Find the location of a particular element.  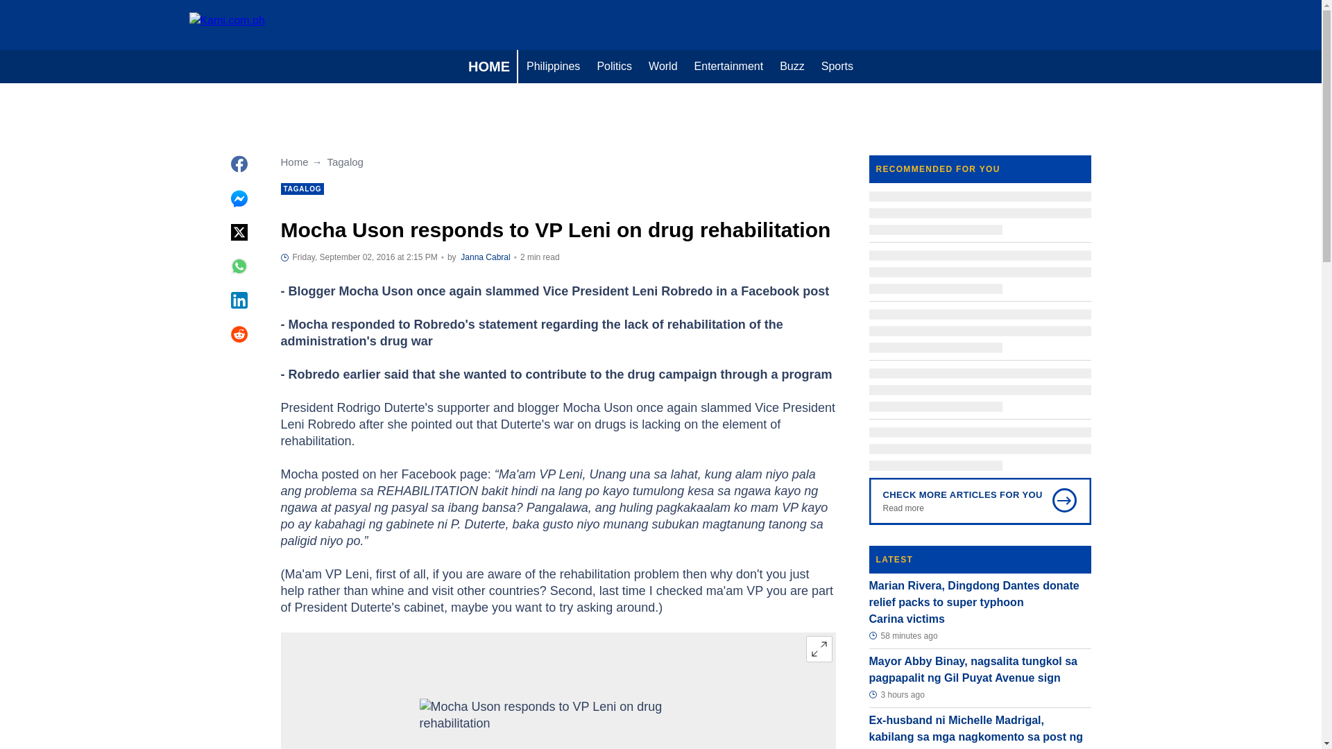

Politics is located at coordinates (615, 67).